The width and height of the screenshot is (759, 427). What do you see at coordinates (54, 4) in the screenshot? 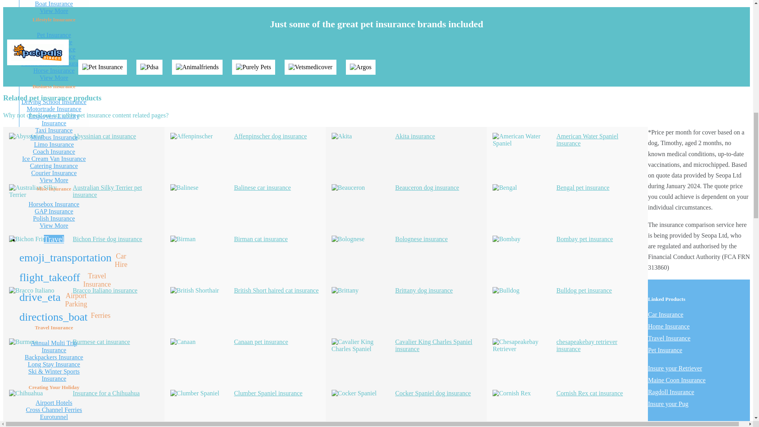
I see `Boat Insurance` at bounding box center [54, 4].